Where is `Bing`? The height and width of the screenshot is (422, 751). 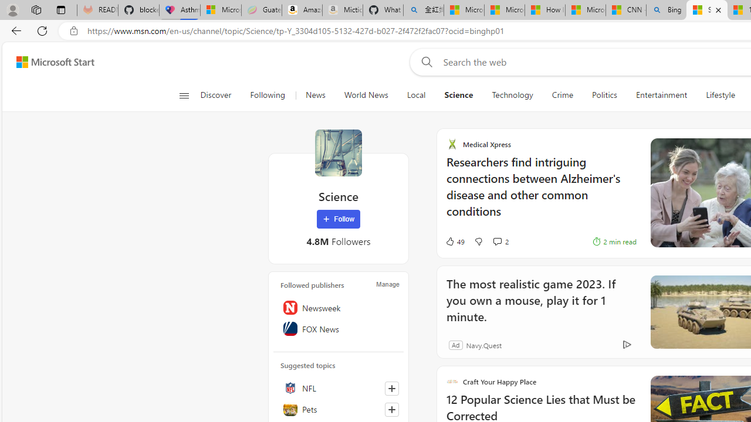 Bing is located at coordinates (667, 11).